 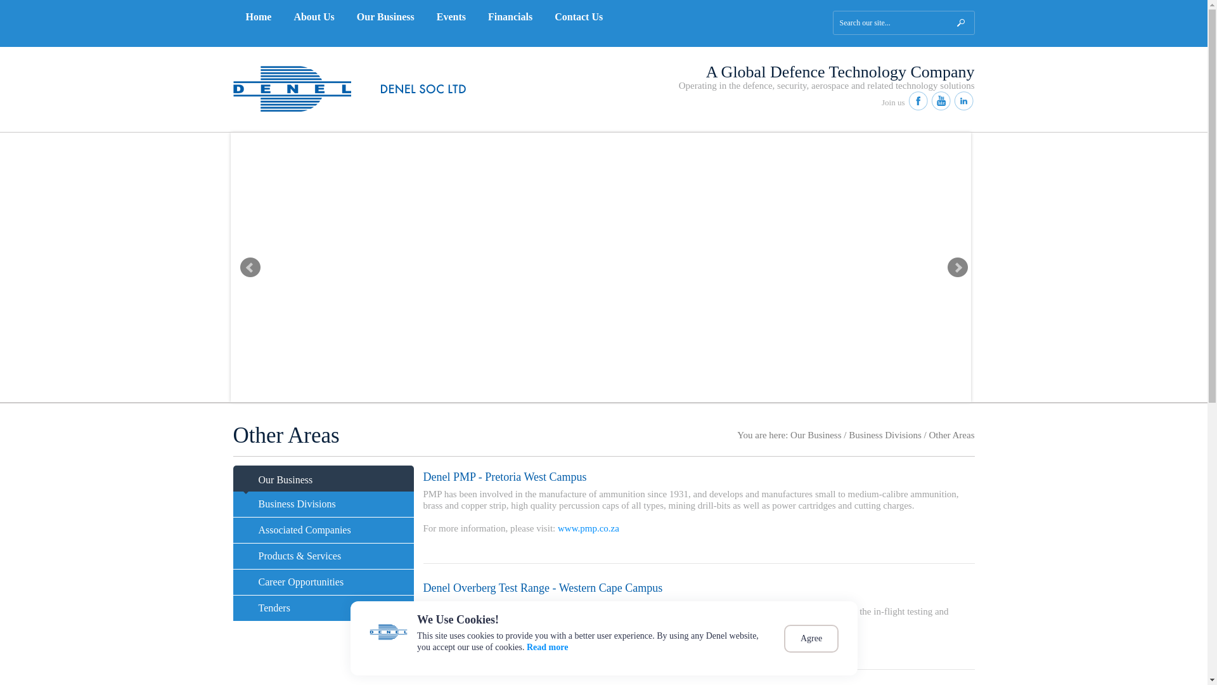 What do you see at coordinates (323, 582) in the screenshot?
I see `Career Opportunities` at bounding box center [323, 582].